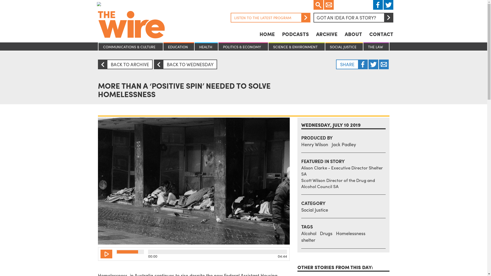 The image size is (491, 276). Describe the element at coordinates (344, 144) in the screenshot. I see `Jack Padley` at that location.